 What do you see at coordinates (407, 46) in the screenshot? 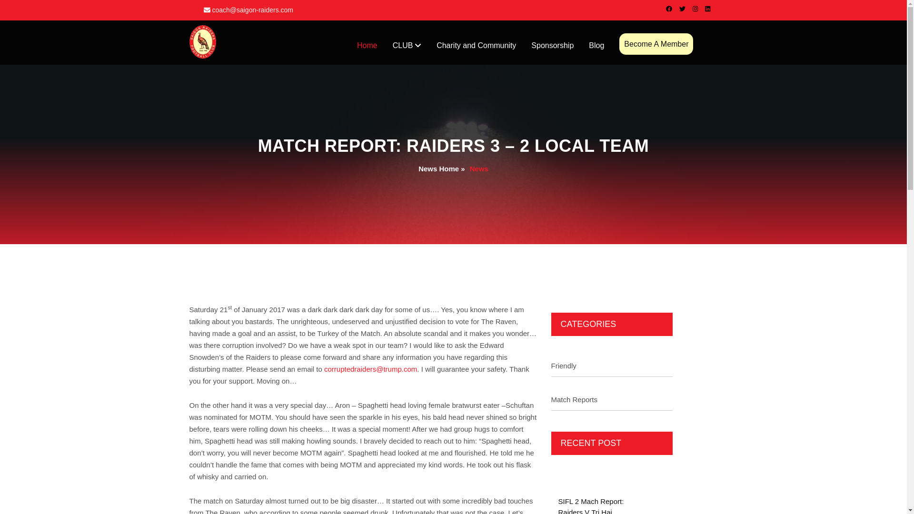
I see `CLUB` at bounding box center [407, 46].